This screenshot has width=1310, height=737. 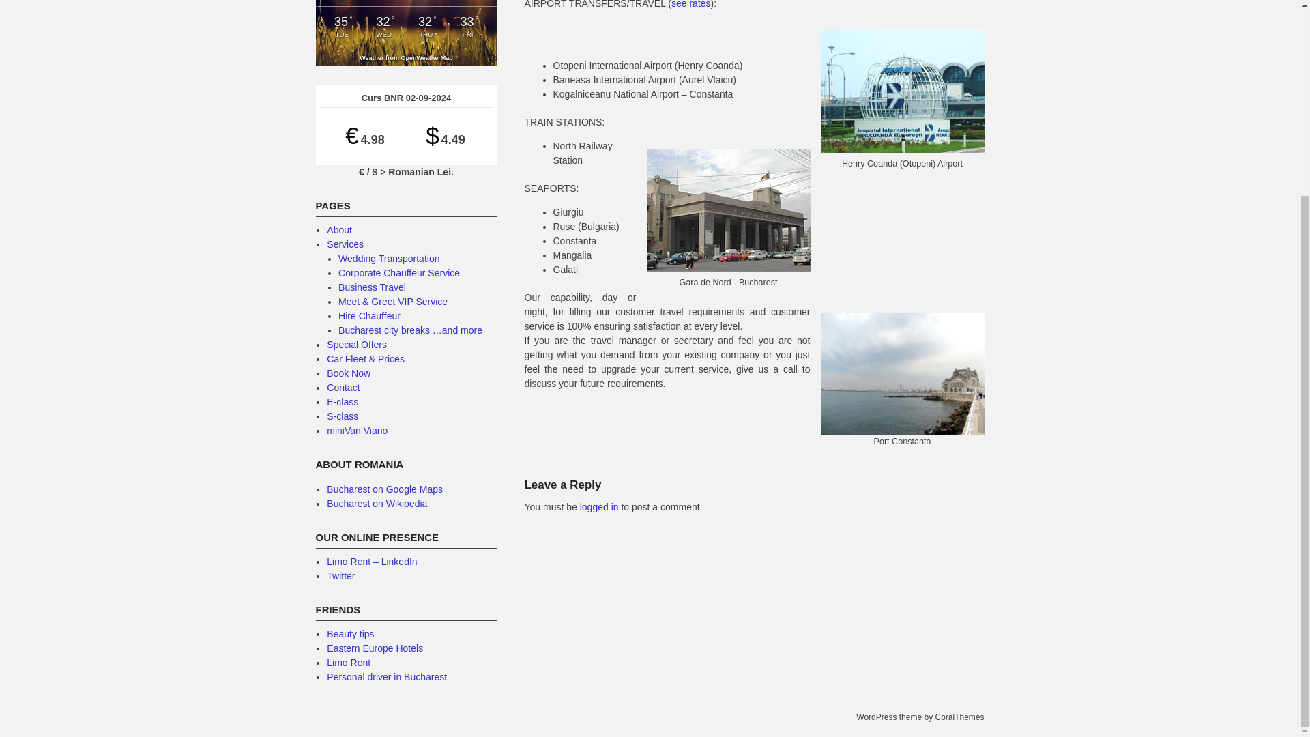 What do you see at coordinates (377, 504) in the screenshot?
I see `Bucharest on Wikipedia` at bounding box center [377, 504].